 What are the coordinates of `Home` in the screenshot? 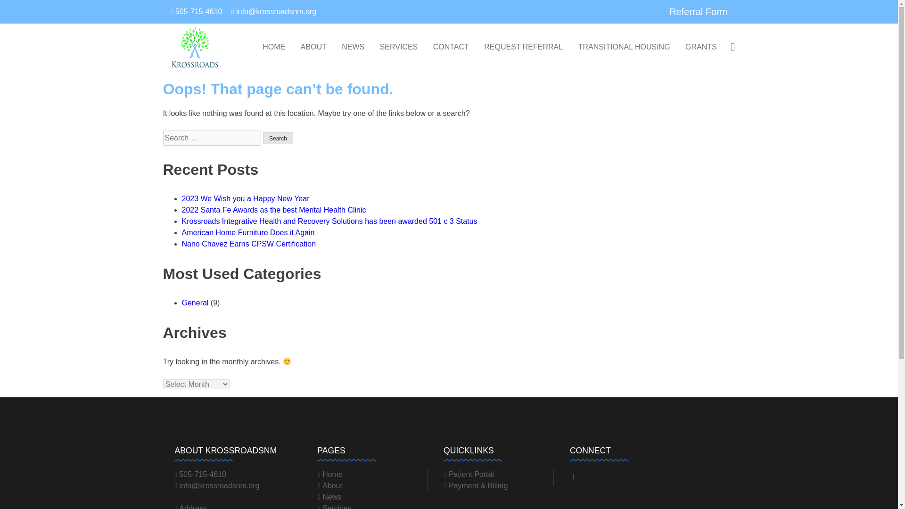 It's located at (330, 474).